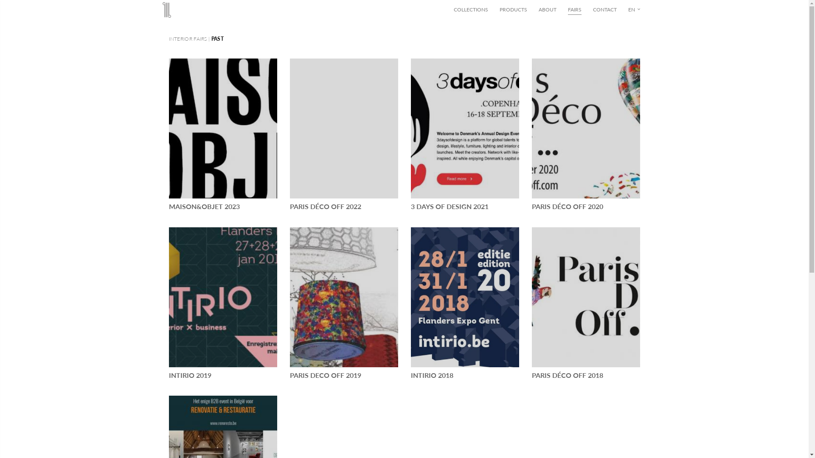  I want to click on Intirio 2019 , so click(223, 297).